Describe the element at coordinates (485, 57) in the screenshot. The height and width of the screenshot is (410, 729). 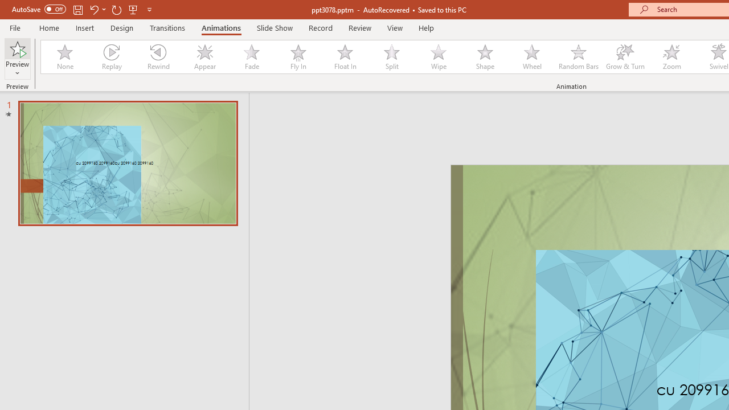
I see `Shape` at that location.